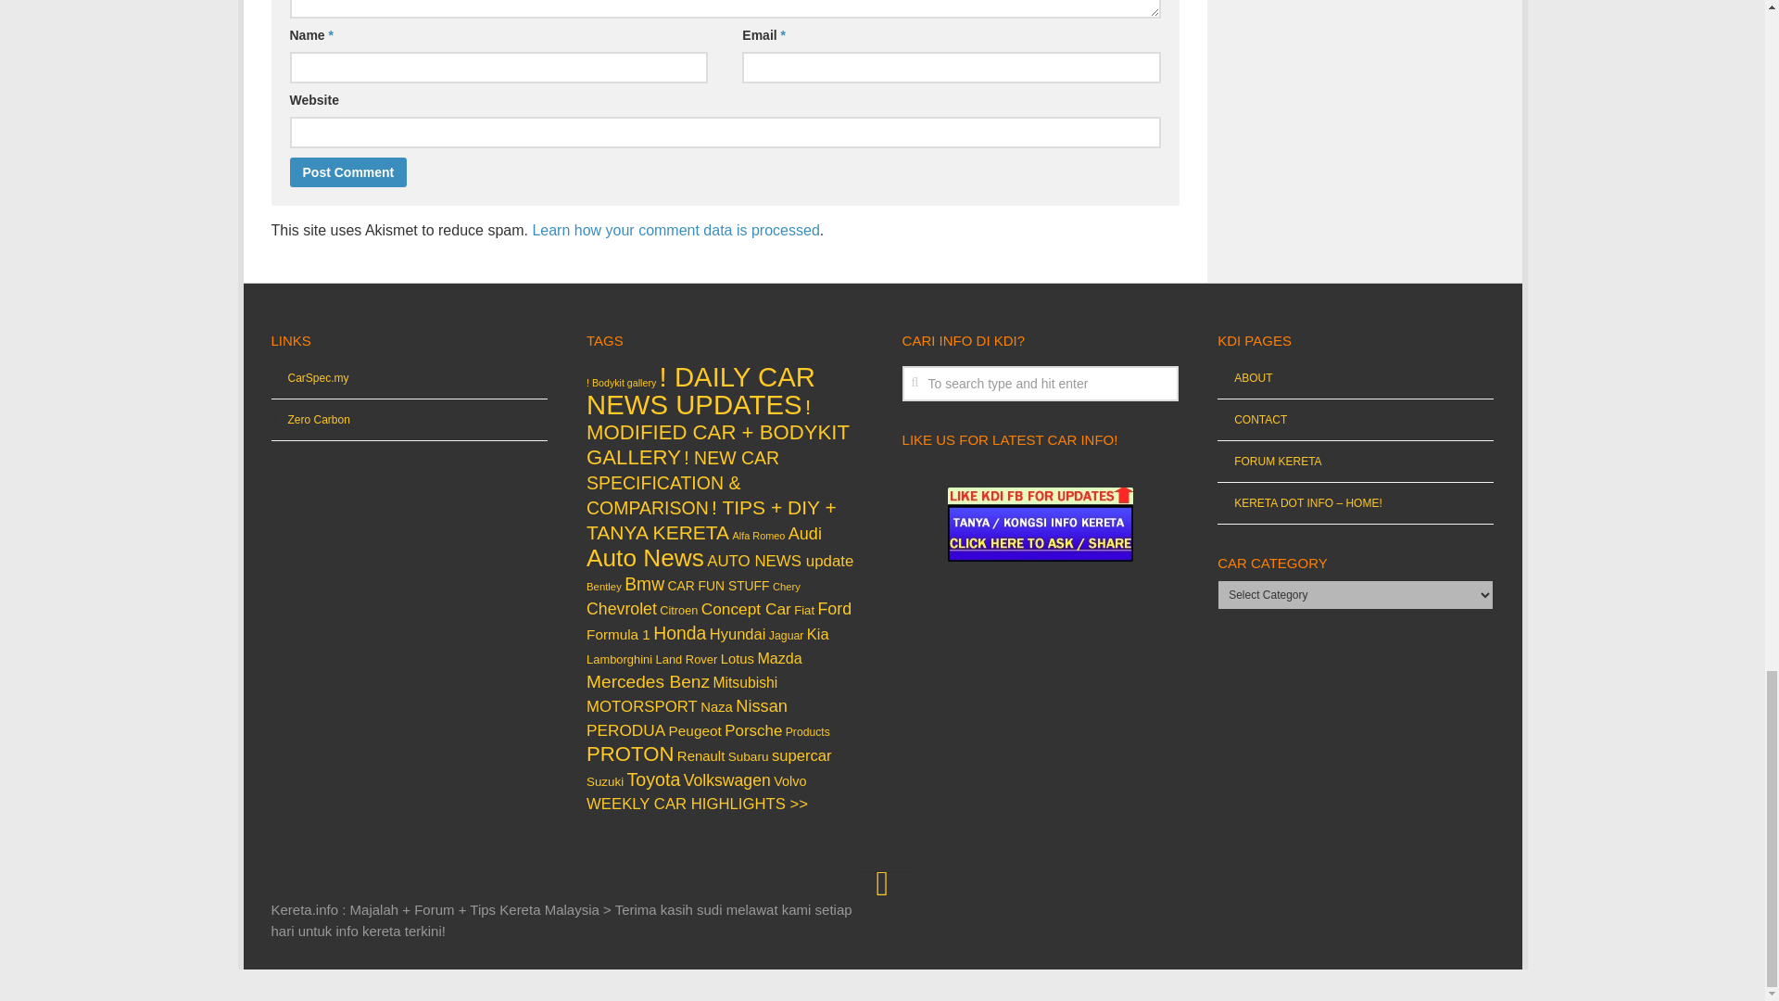 This screenshot has height=1001, width=1779. Describe the element at coordinates (700, 389) in the screenshot. I see `! DAILY CAR NEWS UPDATES` at that location.